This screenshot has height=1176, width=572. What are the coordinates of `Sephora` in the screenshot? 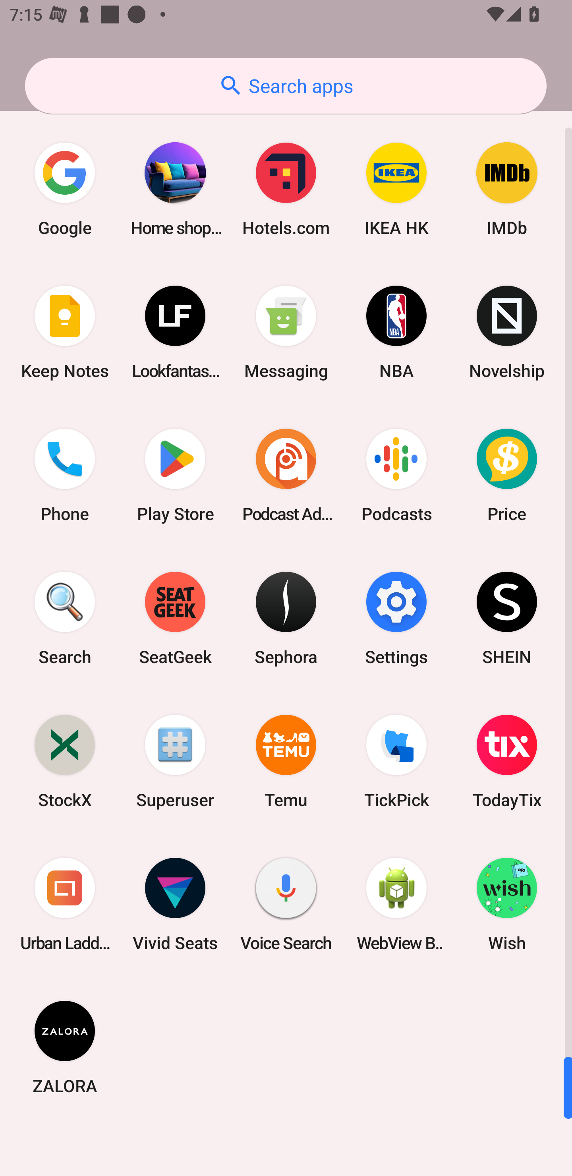 It's located at (286, 618).